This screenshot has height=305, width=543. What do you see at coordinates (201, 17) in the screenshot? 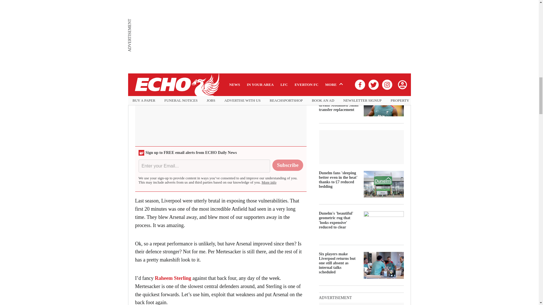
I see `Liverpool FC v Arsenal at Anfield stadium Pics Gareth Jones` at bounding box center [201, 17].